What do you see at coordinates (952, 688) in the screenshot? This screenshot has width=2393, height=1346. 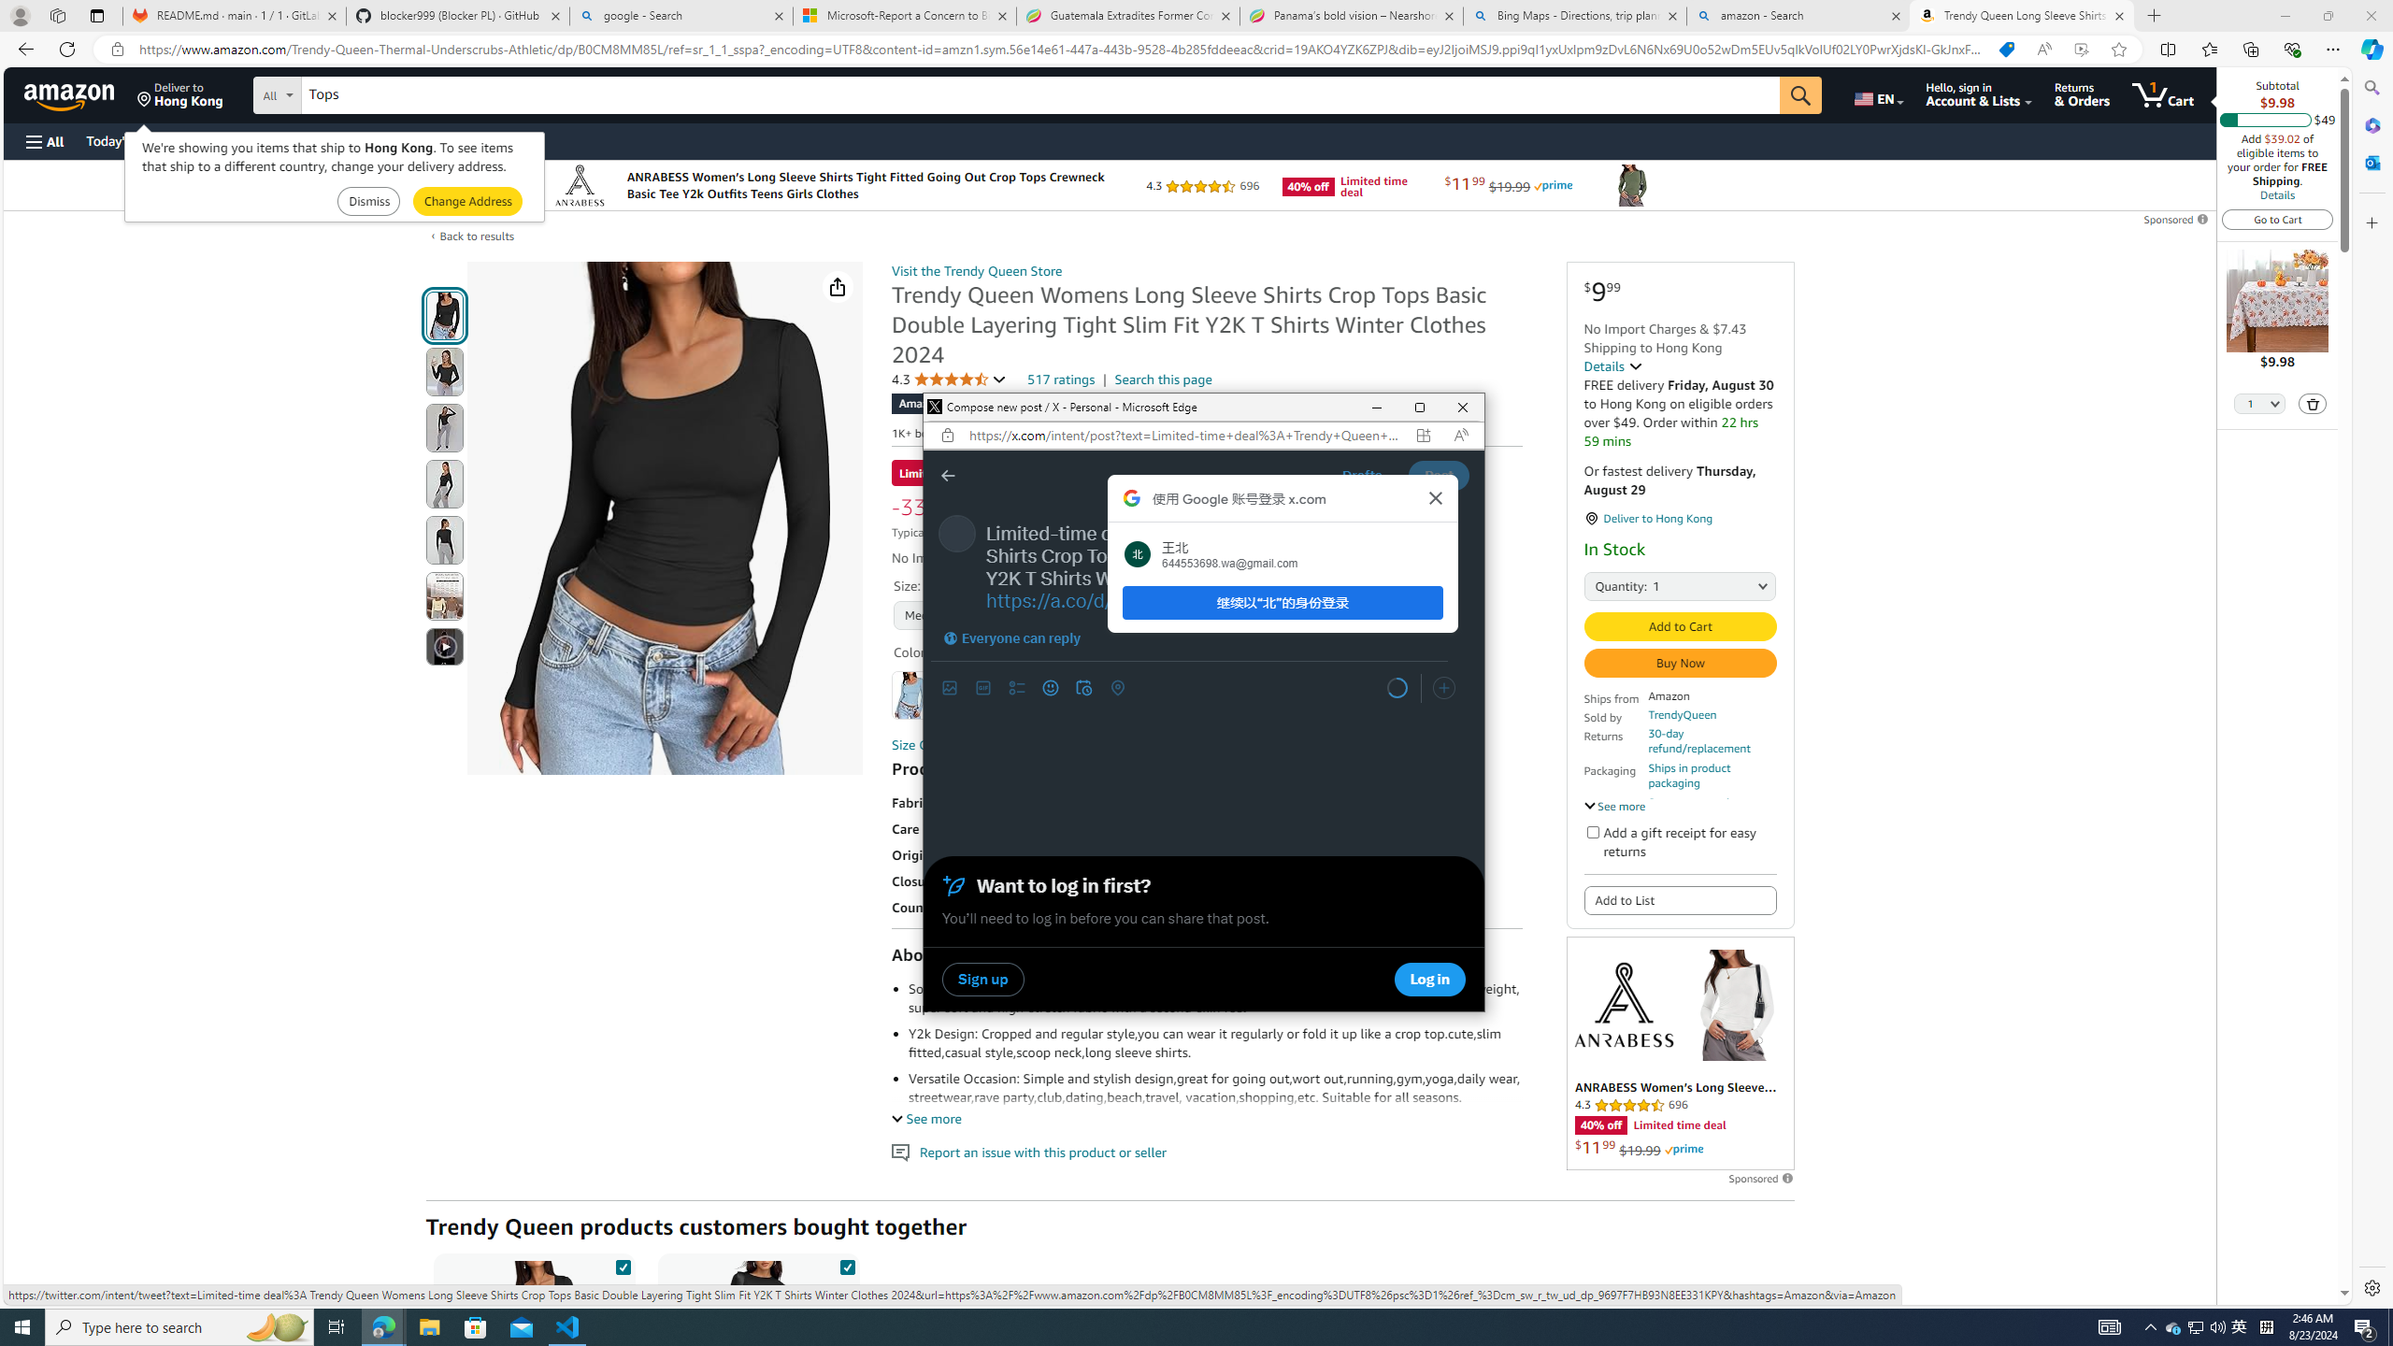 I see `Previous` at bounding box center [952, 688].